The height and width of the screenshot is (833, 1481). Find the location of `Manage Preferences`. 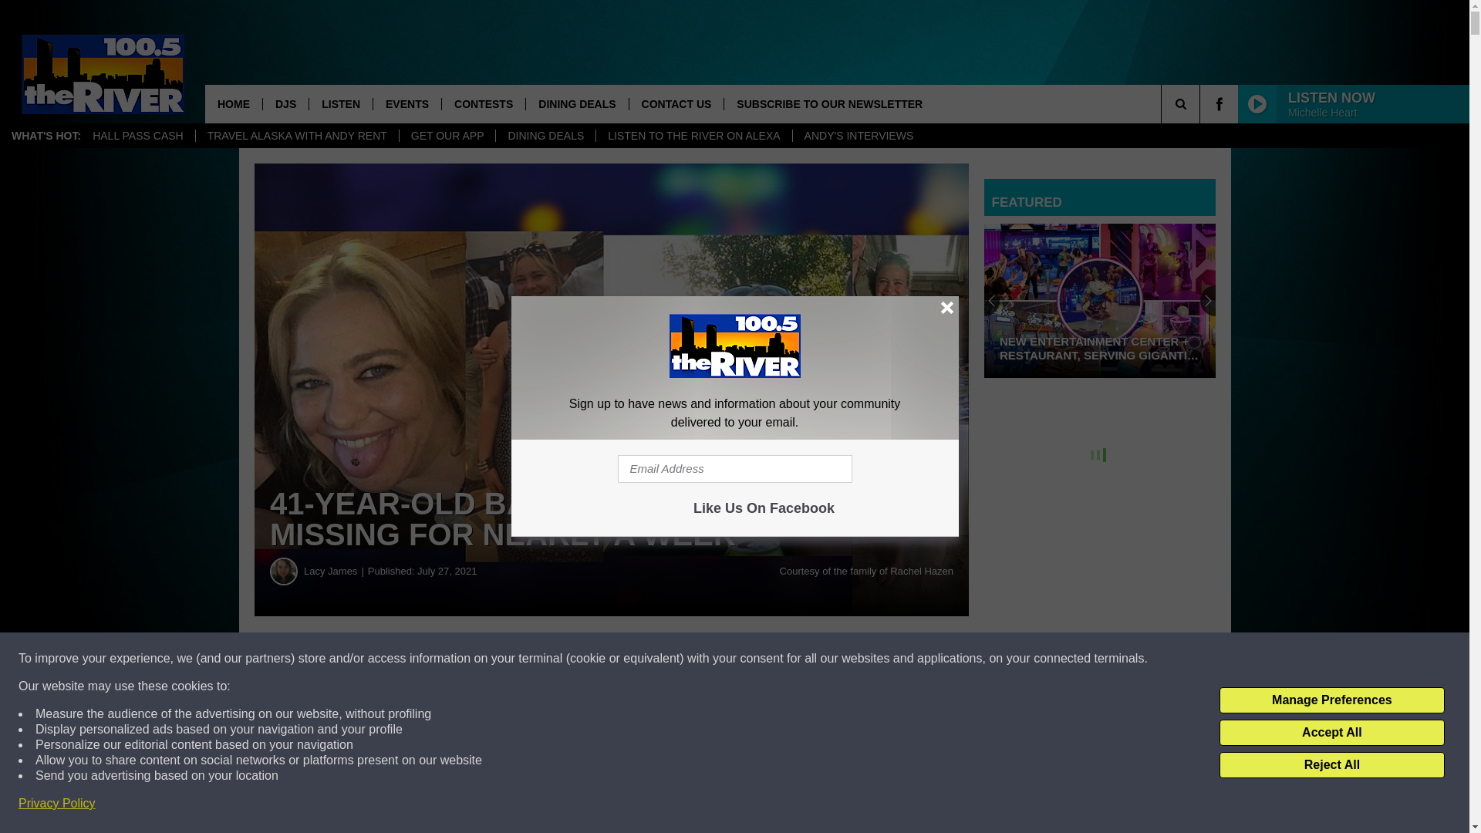

Manage Preferences is located at coordinates (1331, 700).